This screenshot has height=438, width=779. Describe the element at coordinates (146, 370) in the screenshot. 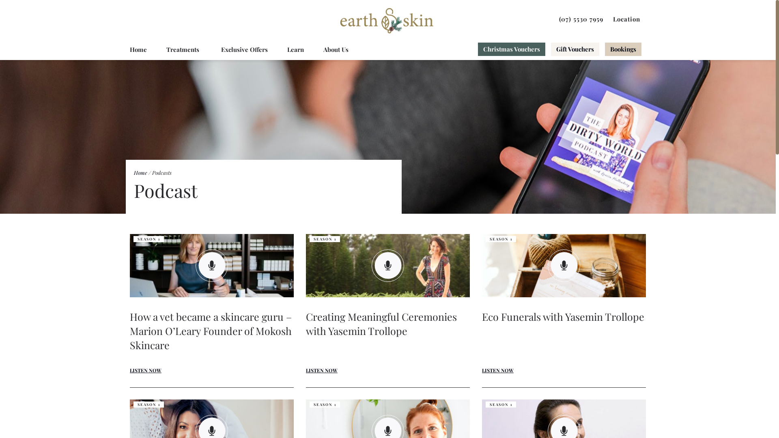

I see `LISTEN NOW` at that location.